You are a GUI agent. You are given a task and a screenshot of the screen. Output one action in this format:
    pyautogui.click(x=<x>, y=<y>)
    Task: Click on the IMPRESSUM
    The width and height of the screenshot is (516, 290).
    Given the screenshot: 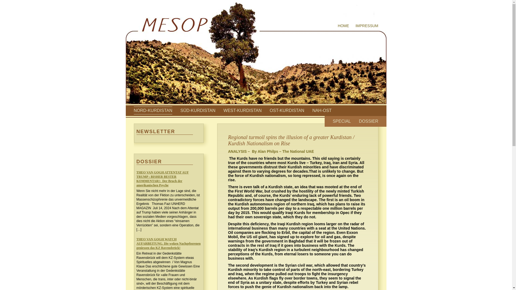 What is the action you would take?
    pyautogui.click(x=367, y=26)
    